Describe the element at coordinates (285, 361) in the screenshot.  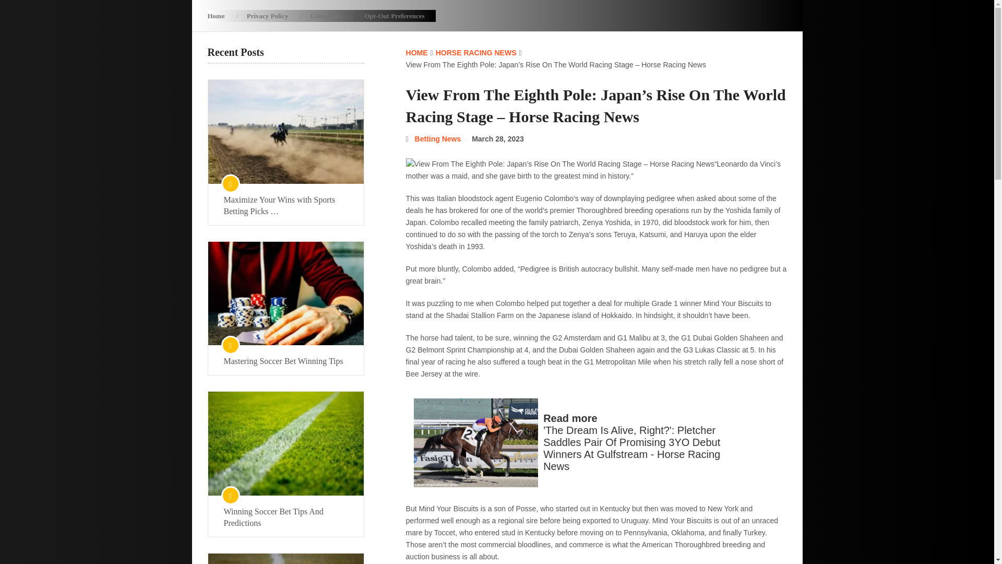
I see `Mastering Soccer Bet Winning Tips` at that location.